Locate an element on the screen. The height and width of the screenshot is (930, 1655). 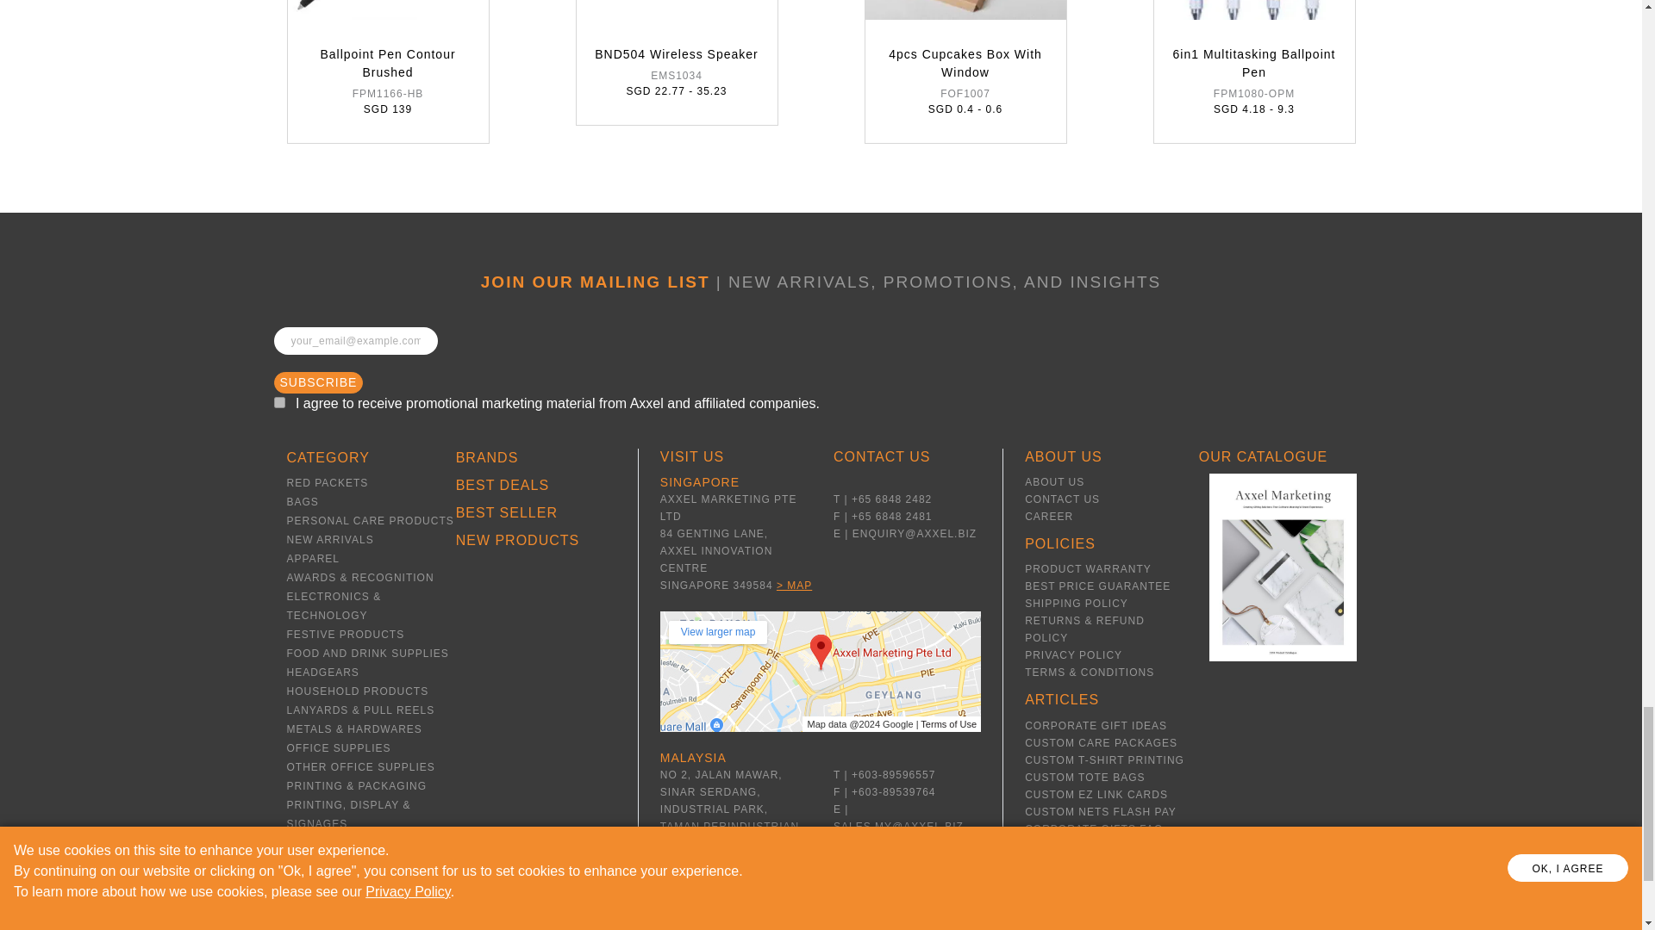
Subscribe is located at coordinates (319, 382).